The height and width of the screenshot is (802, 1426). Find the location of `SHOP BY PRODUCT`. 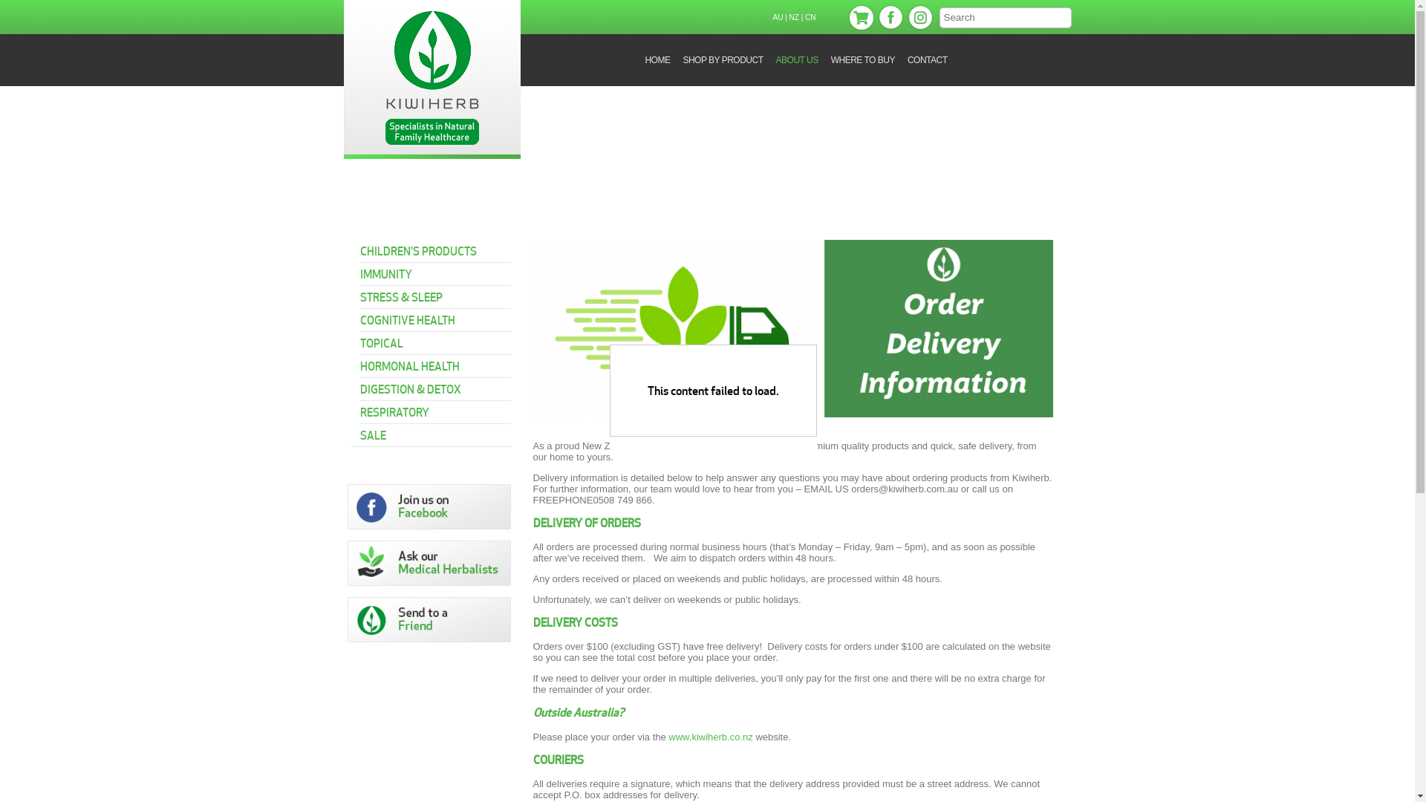

SHOP BY PRODUCT is located at coordinates (722, 60).